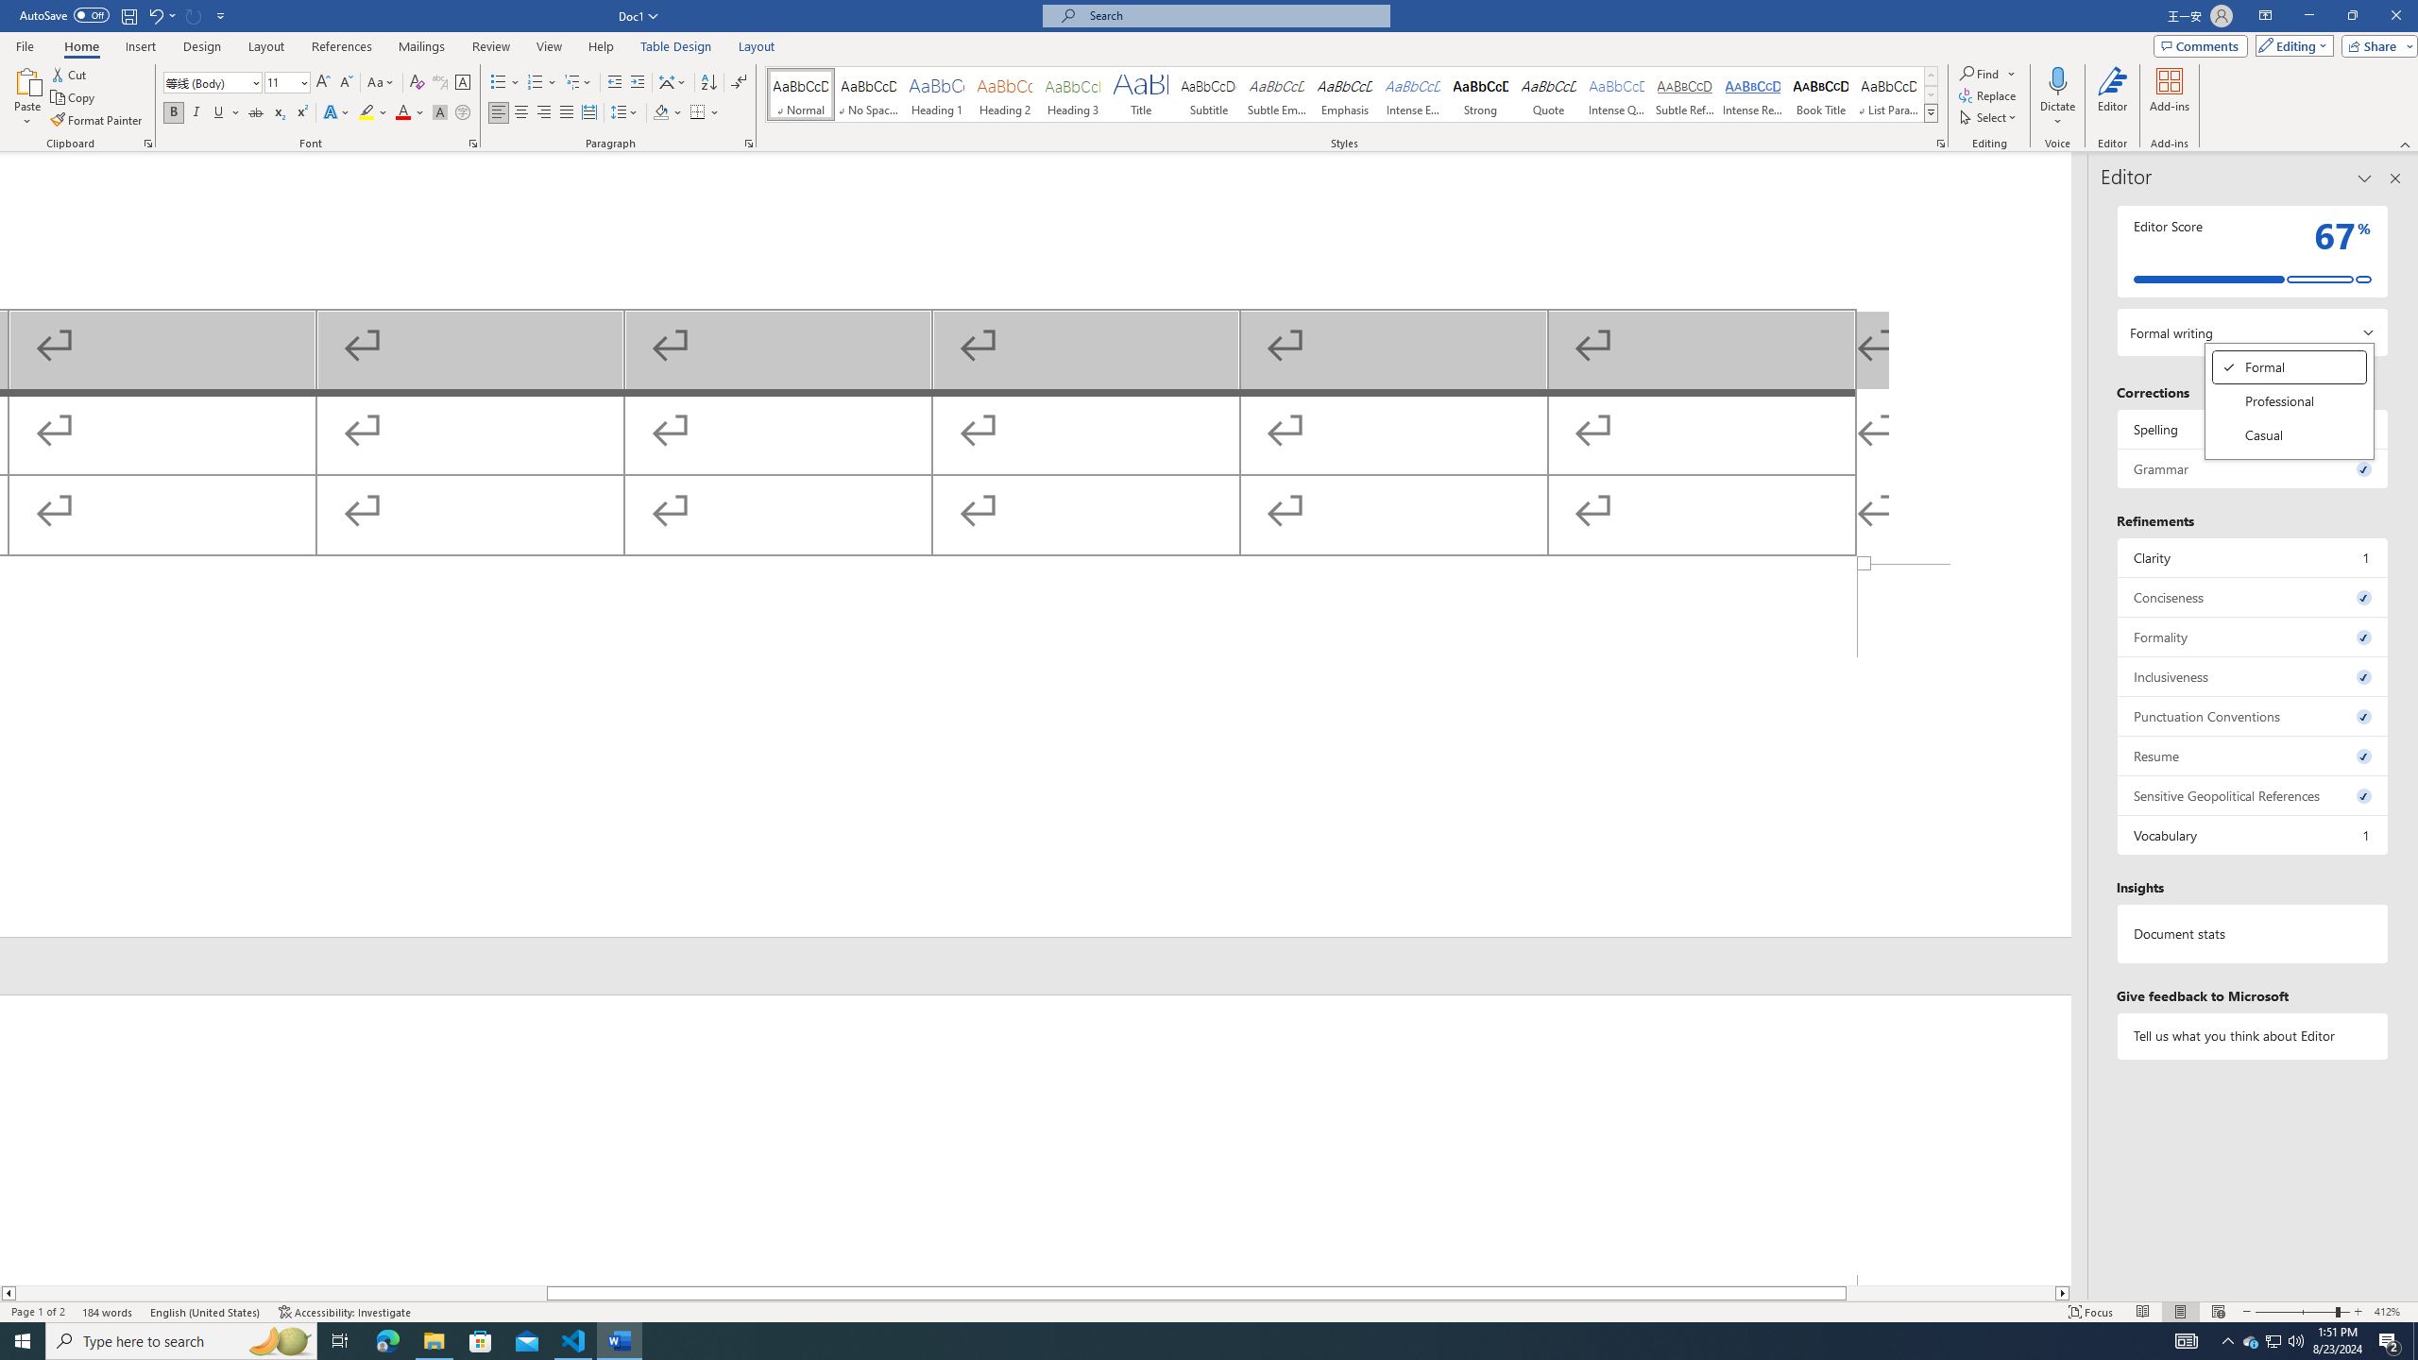  What do you see at coordinates (23, 1341) in the screenshot?
I see `Search highlights icon opens search home window` at bounding box center [23, 1341].